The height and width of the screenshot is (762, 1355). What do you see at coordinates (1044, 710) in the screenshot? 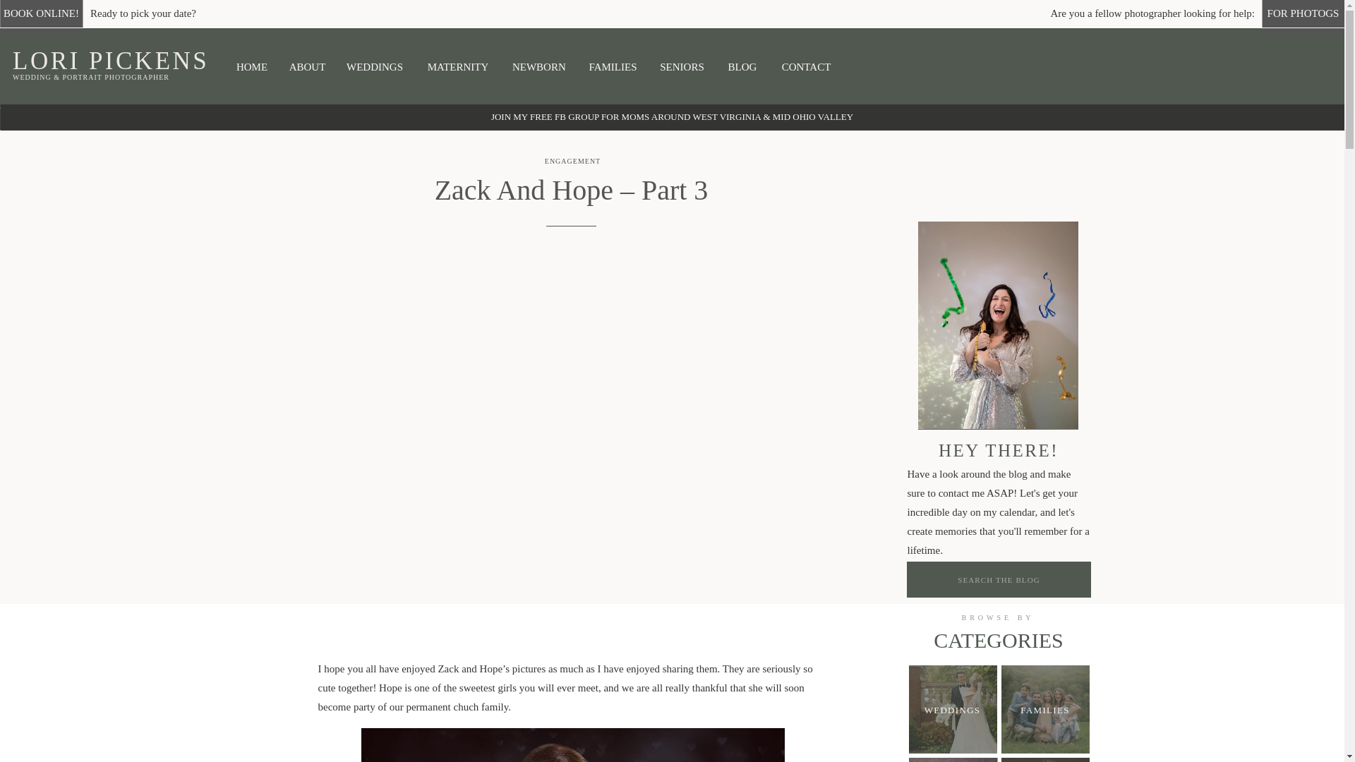
I see `FAMILIES` at bounding box center [1044, 710].